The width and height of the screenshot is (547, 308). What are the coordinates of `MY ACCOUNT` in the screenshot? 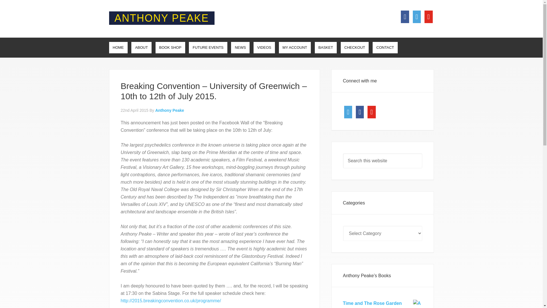 It's located at (295, 47).